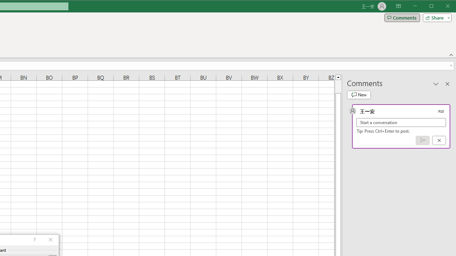 Image resolution: width=456 pixels, height=256 pixels. Describe the element at coordinates (441, 6) in the screenshot. I see `Maximize` at that location.